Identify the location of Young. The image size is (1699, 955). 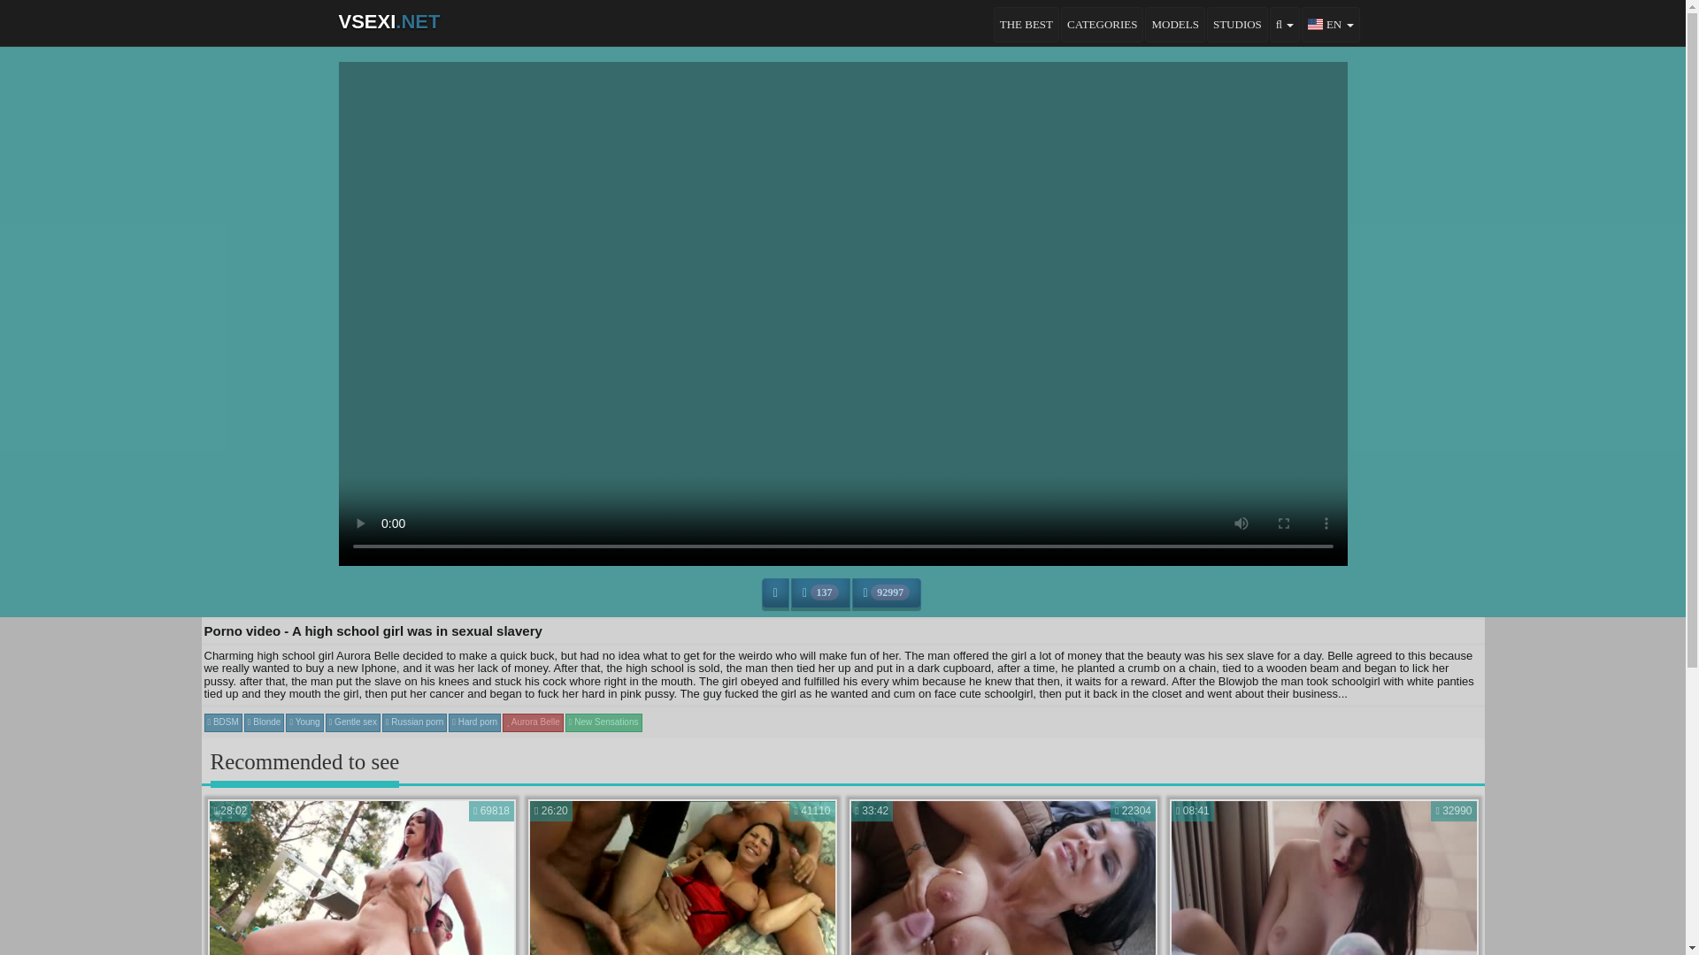
(533, 722).